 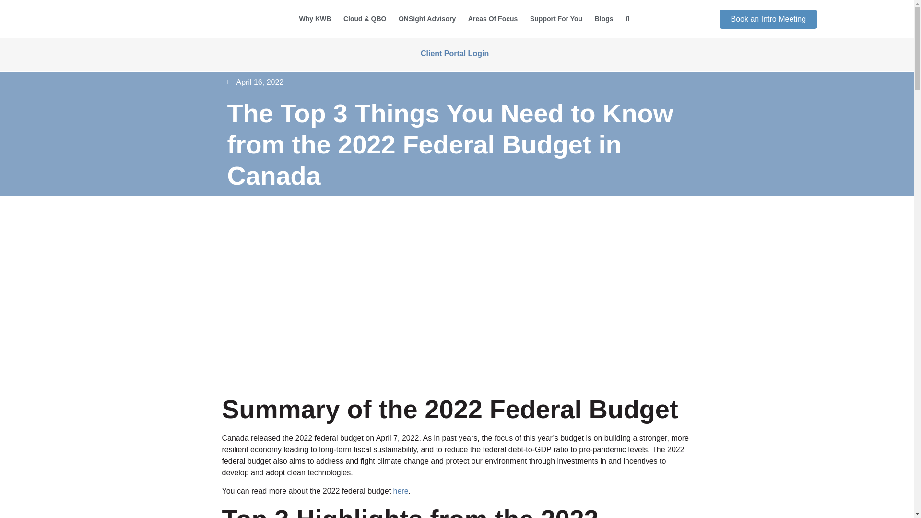 What do you see at coordinates (315, 19) in the screenshot?
I see `Why KWB` at bounding box center [315, 19].